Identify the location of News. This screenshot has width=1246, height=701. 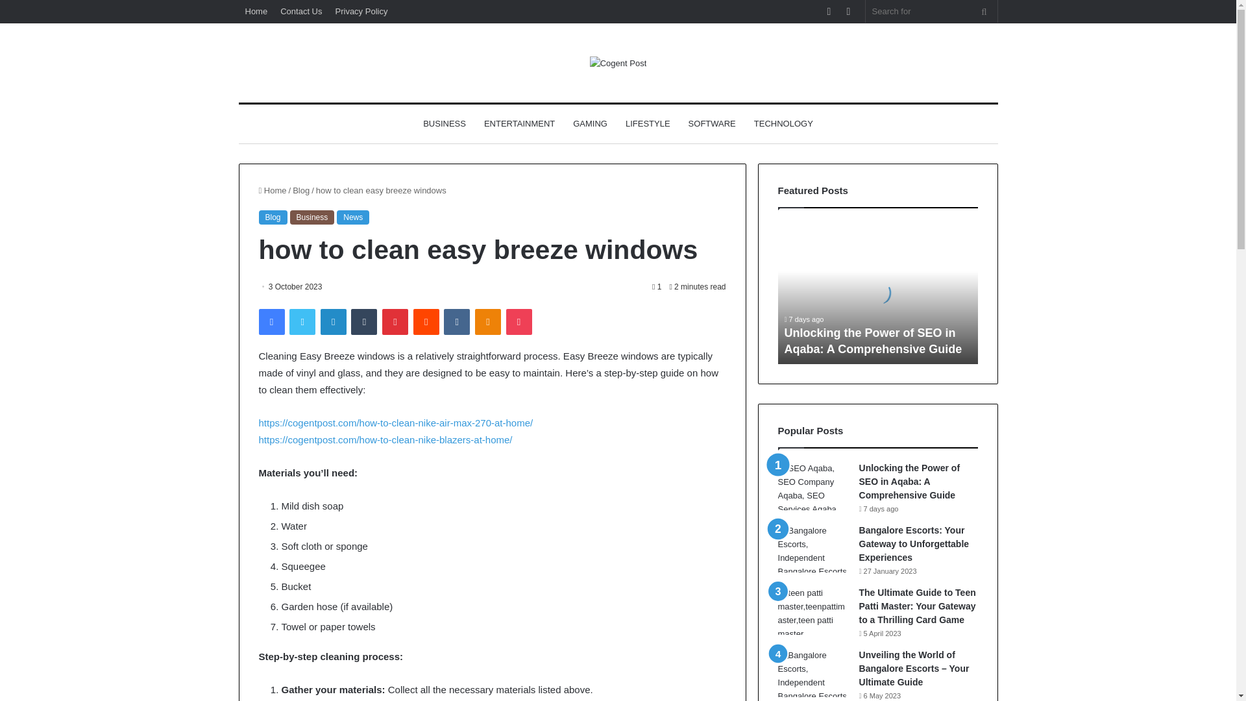
(352, 217).